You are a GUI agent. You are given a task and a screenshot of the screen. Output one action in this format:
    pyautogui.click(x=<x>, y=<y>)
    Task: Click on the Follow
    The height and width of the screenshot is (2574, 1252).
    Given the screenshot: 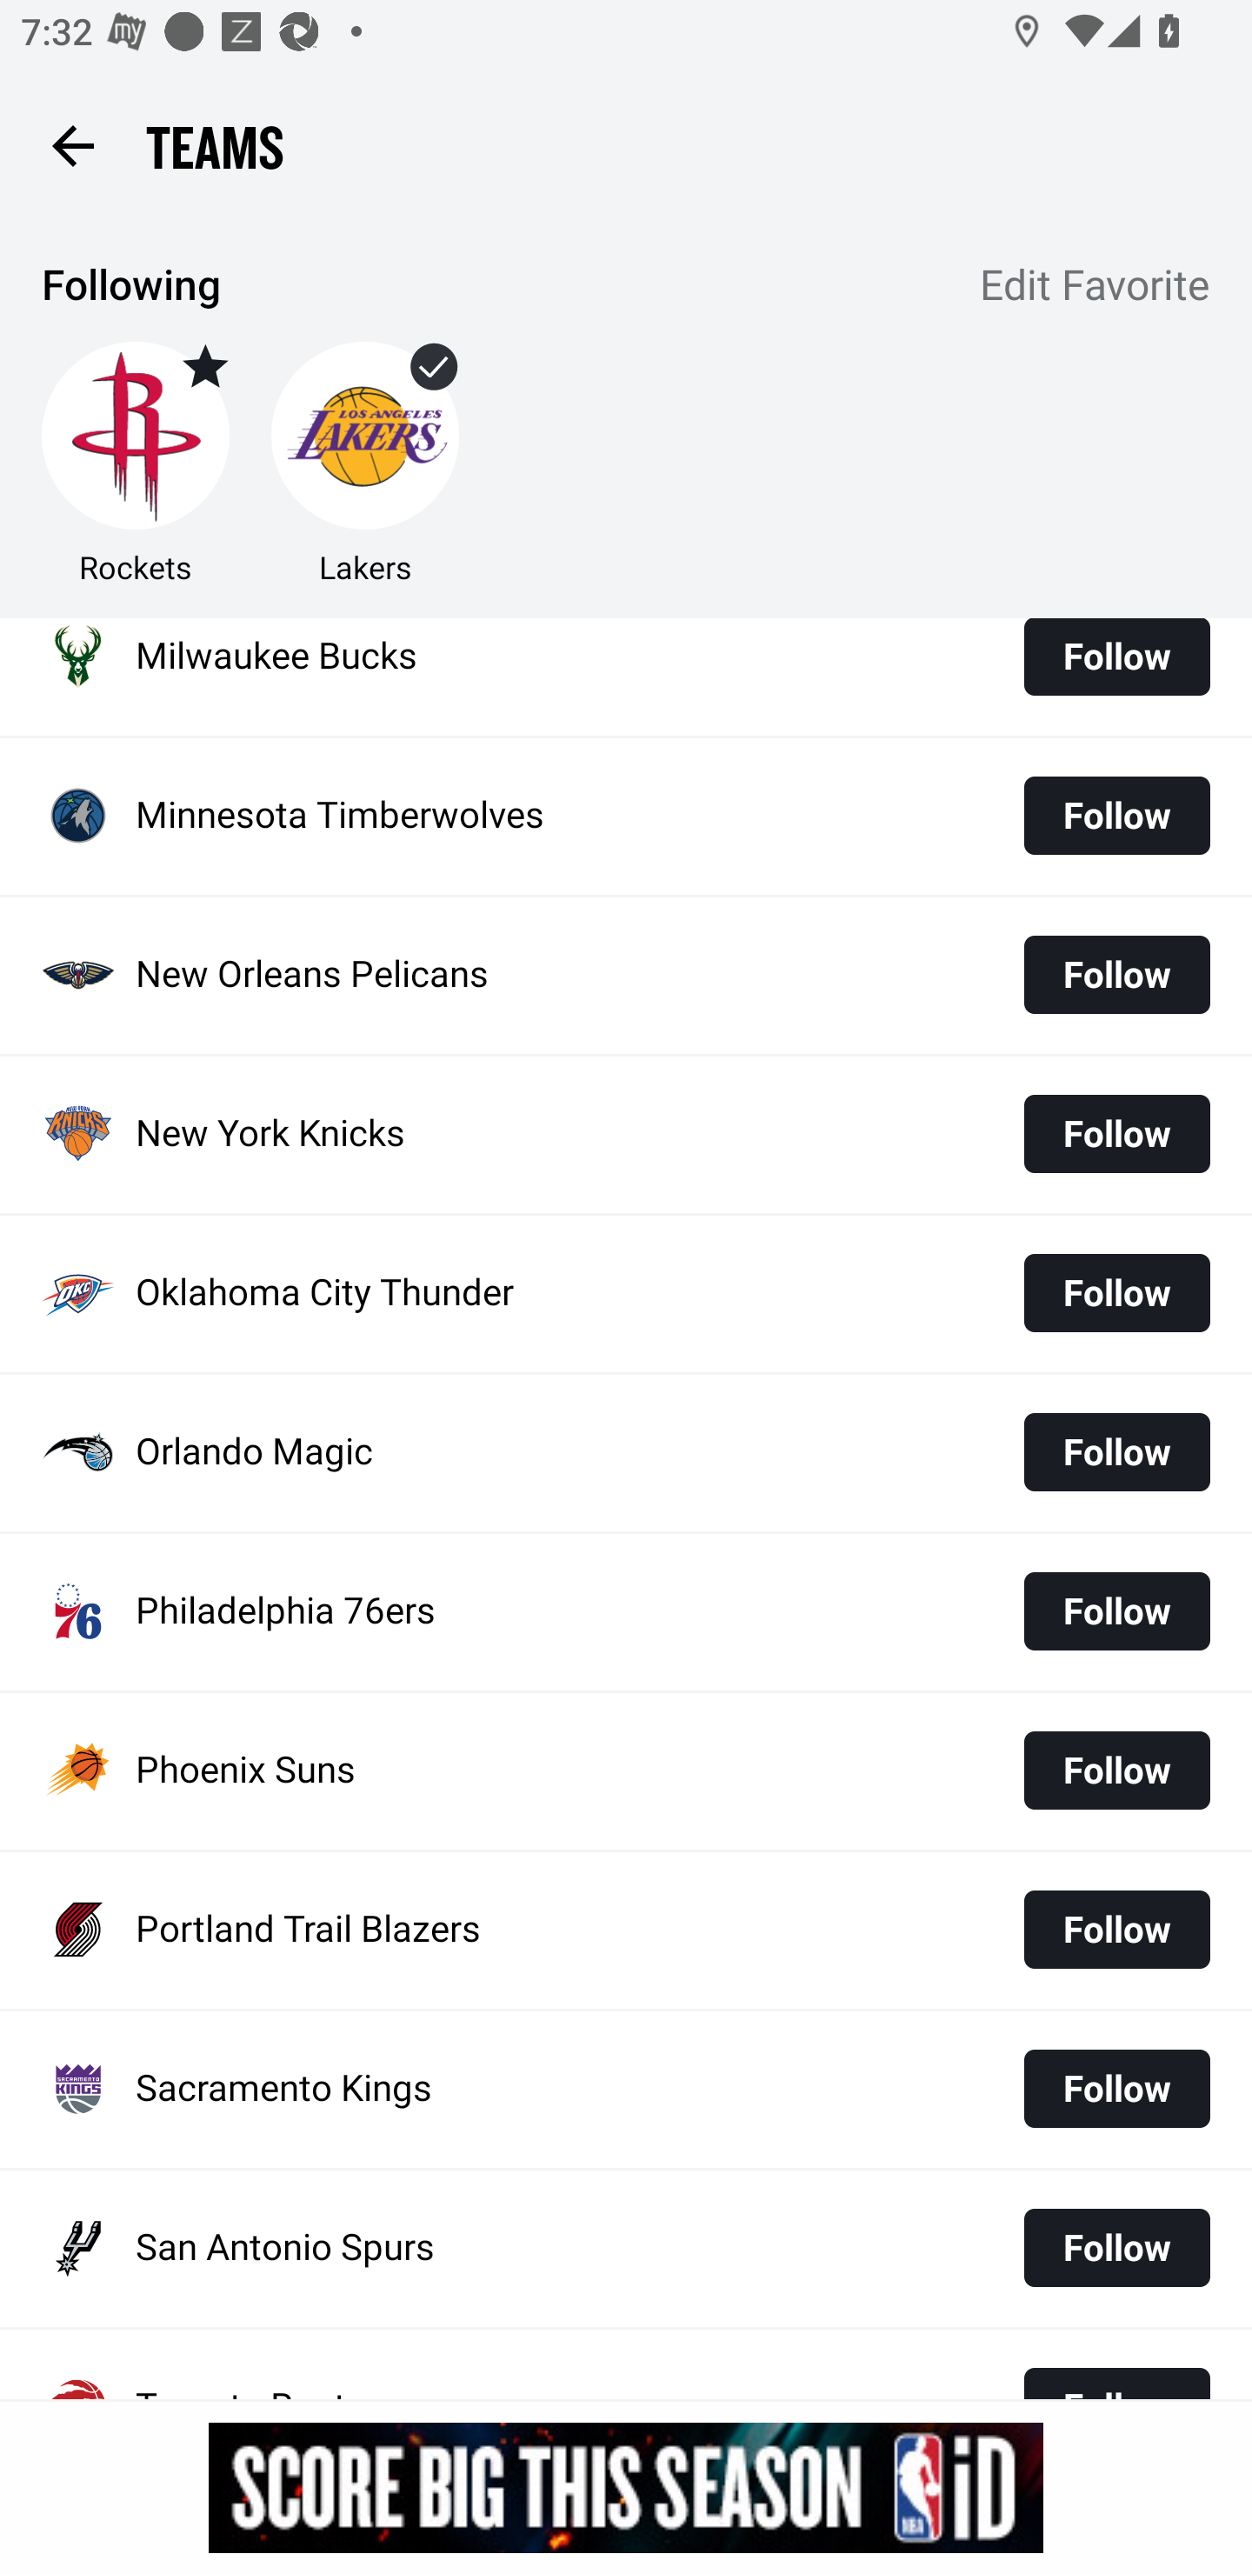 What is the action you would take?
    pyautogui.click(x=1116, y=1292)
    